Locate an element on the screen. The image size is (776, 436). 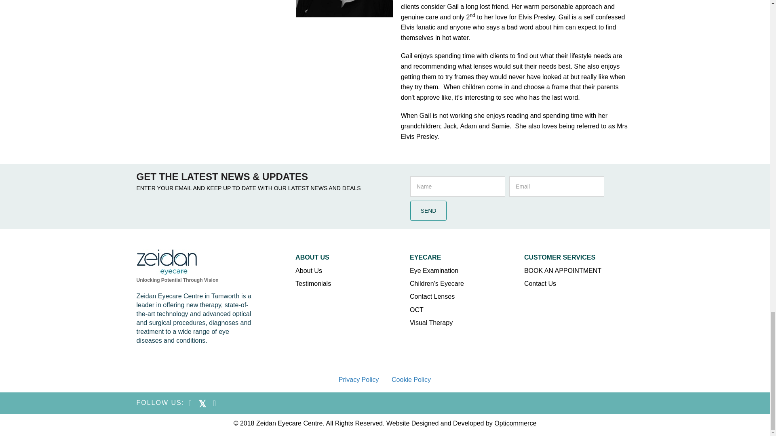
Privacy Policy is located at coordinates (359, 379).